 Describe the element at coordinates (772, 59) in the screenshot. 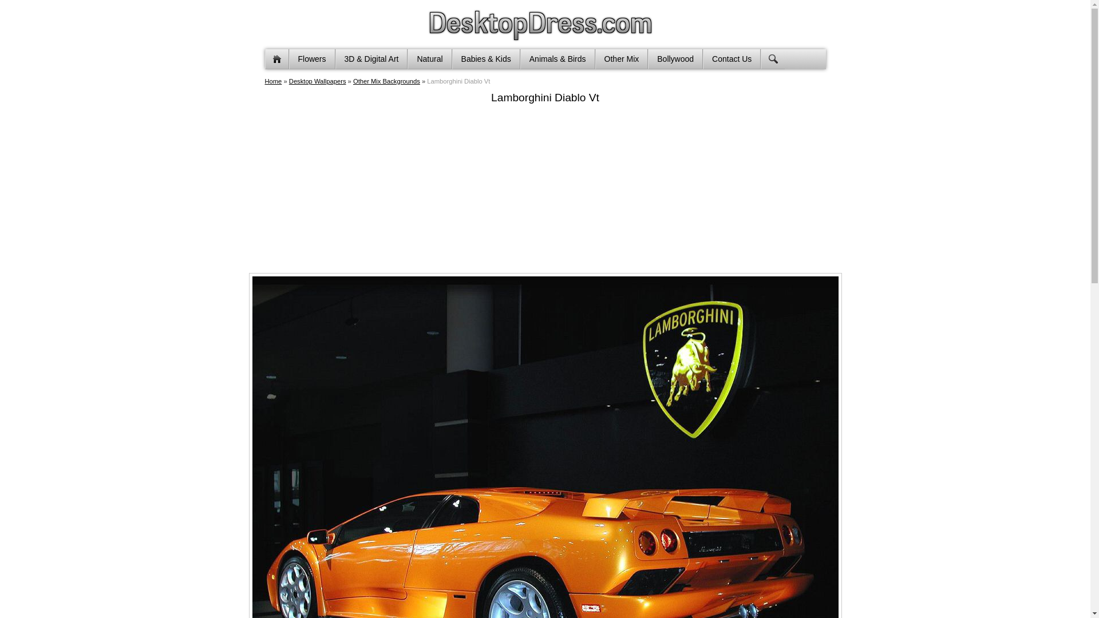

I see `Search` at that location.